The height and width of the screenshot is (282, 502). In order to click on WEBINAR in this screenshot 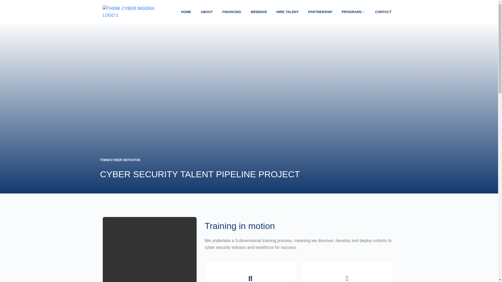, I will do `click(259, 12)`.